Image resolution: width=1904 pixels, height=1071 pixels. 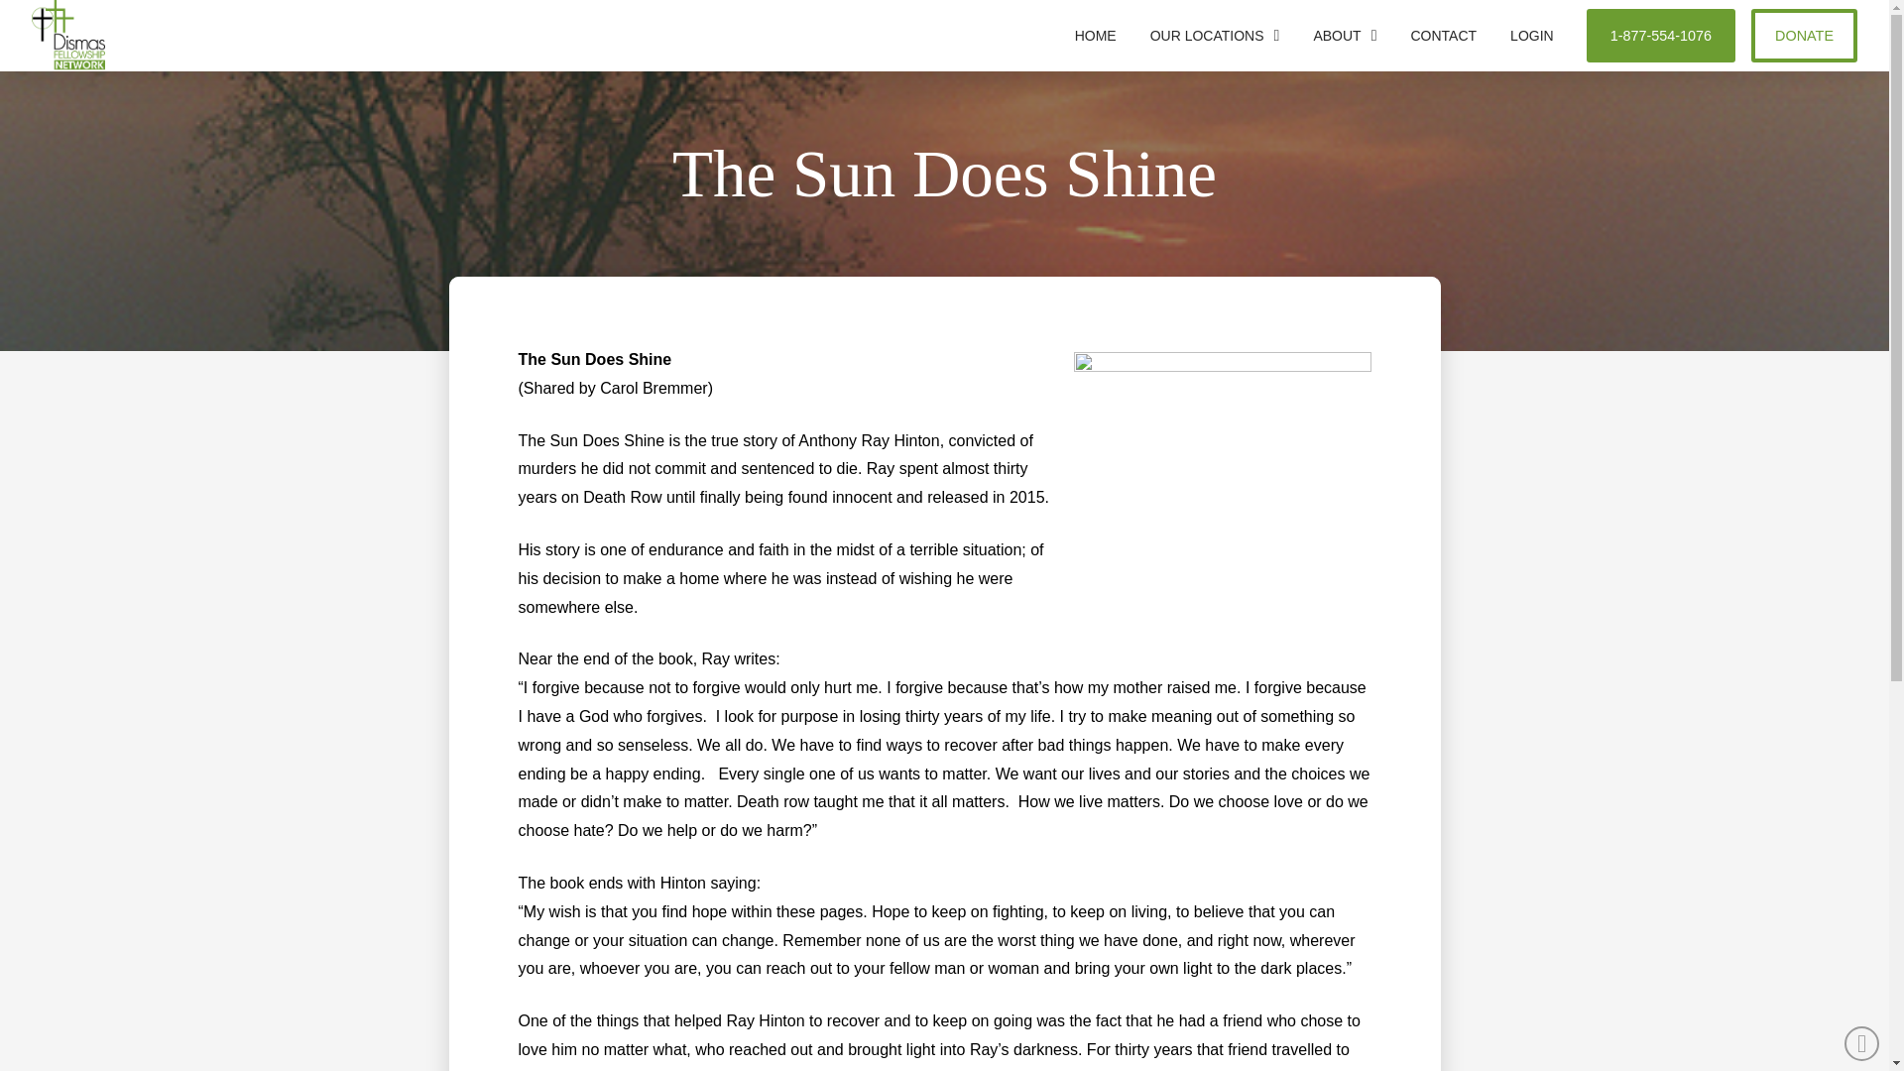 What do you see at coordinates (1345, 36) in the screenshot?
I see `ABOUT` at bounding box center [1345, 36].